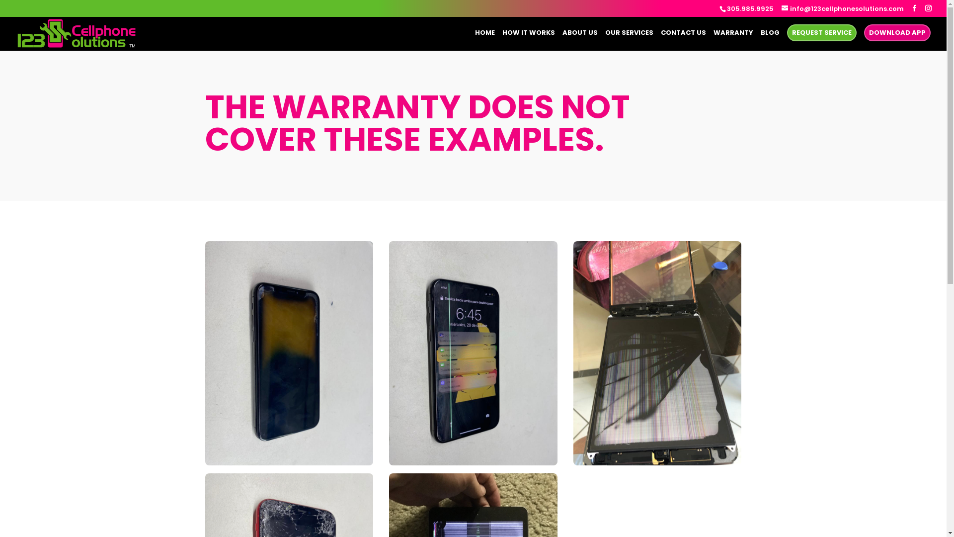  What do you see at coordinates (822, 32) in the screenshot?
I see `REQUEST SERVICE` at bounding box center [822, 32].